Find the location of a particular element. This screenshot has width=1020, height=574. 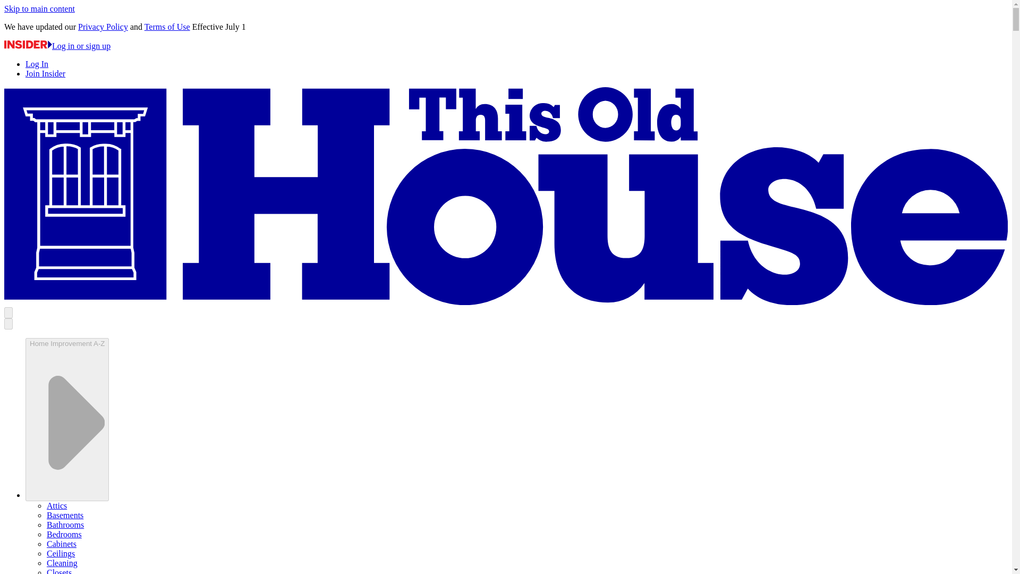

Log in or sign up is located at coordinates (57, 46).